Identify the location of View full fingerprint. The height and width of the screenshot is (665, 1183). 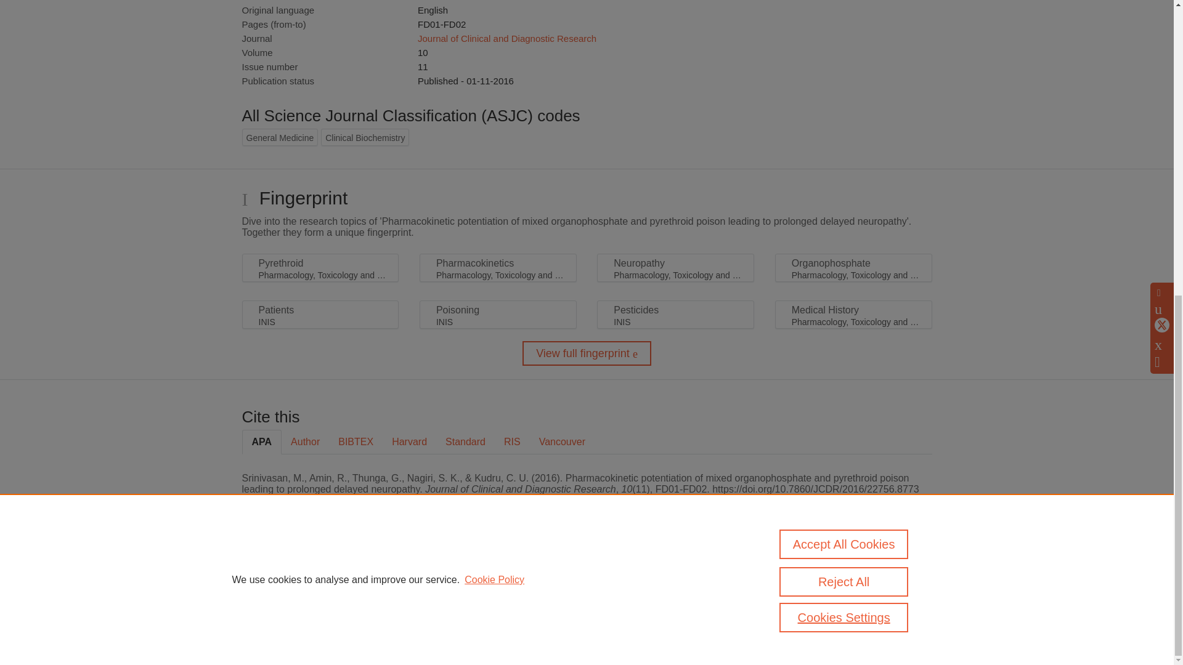
(587, 353).